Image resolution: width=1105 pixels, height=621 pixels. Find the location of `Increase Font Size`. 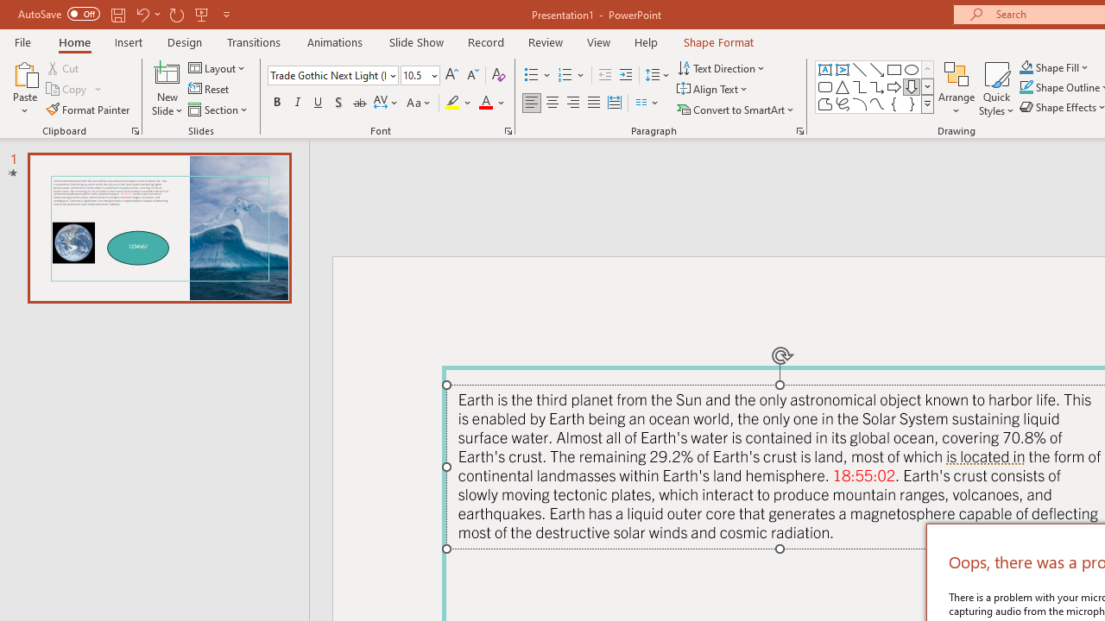

Increase Font Size is located at coordinates (451, 76).